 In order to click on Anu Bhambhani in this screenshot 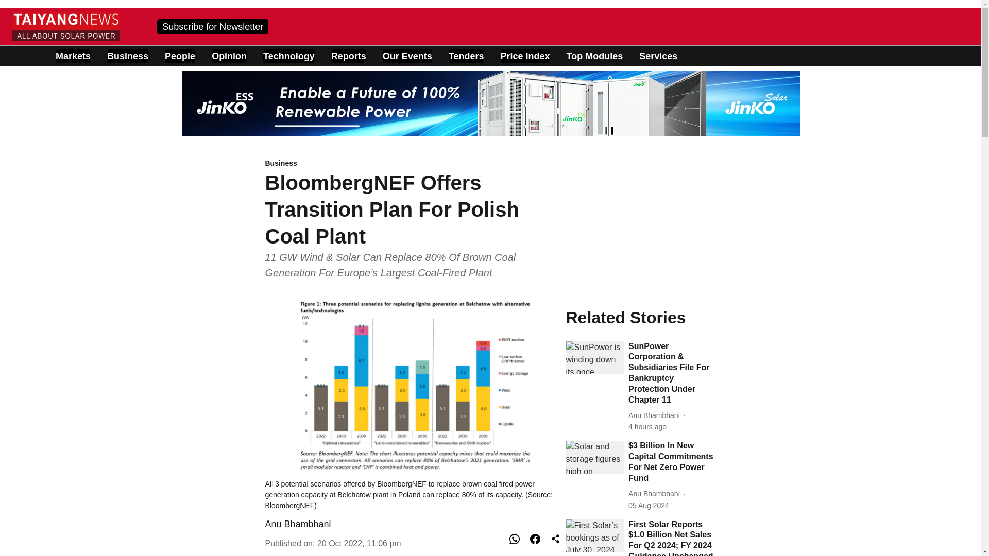, I will do `click(298, 524)`.